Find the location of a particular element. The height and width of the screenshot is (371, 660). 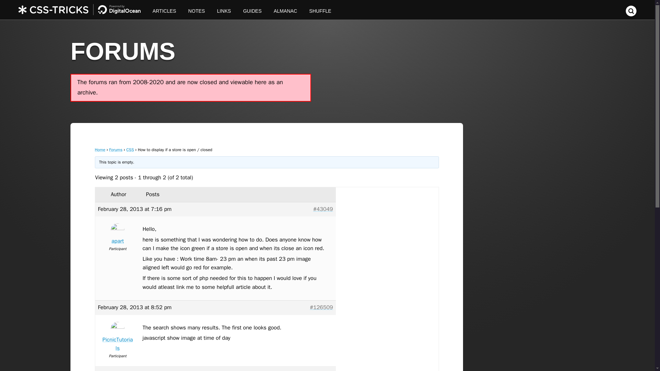

Search is located at coordinates (631, 14).